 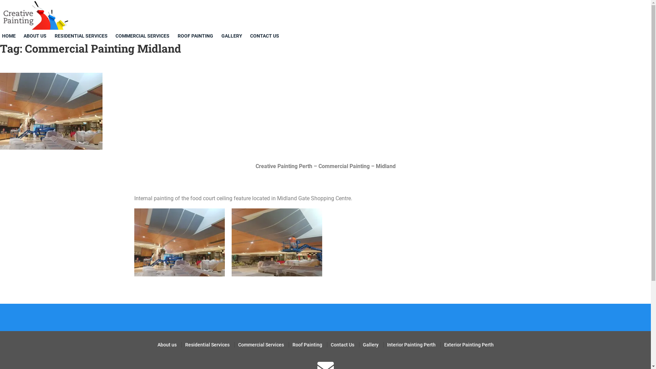 I want to click on About us, so click(x=167, y=344).